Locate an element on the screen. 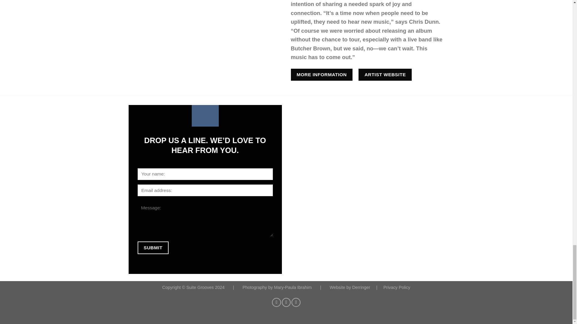  ARTIST WEBSITE is located at coordinates (385, 74).